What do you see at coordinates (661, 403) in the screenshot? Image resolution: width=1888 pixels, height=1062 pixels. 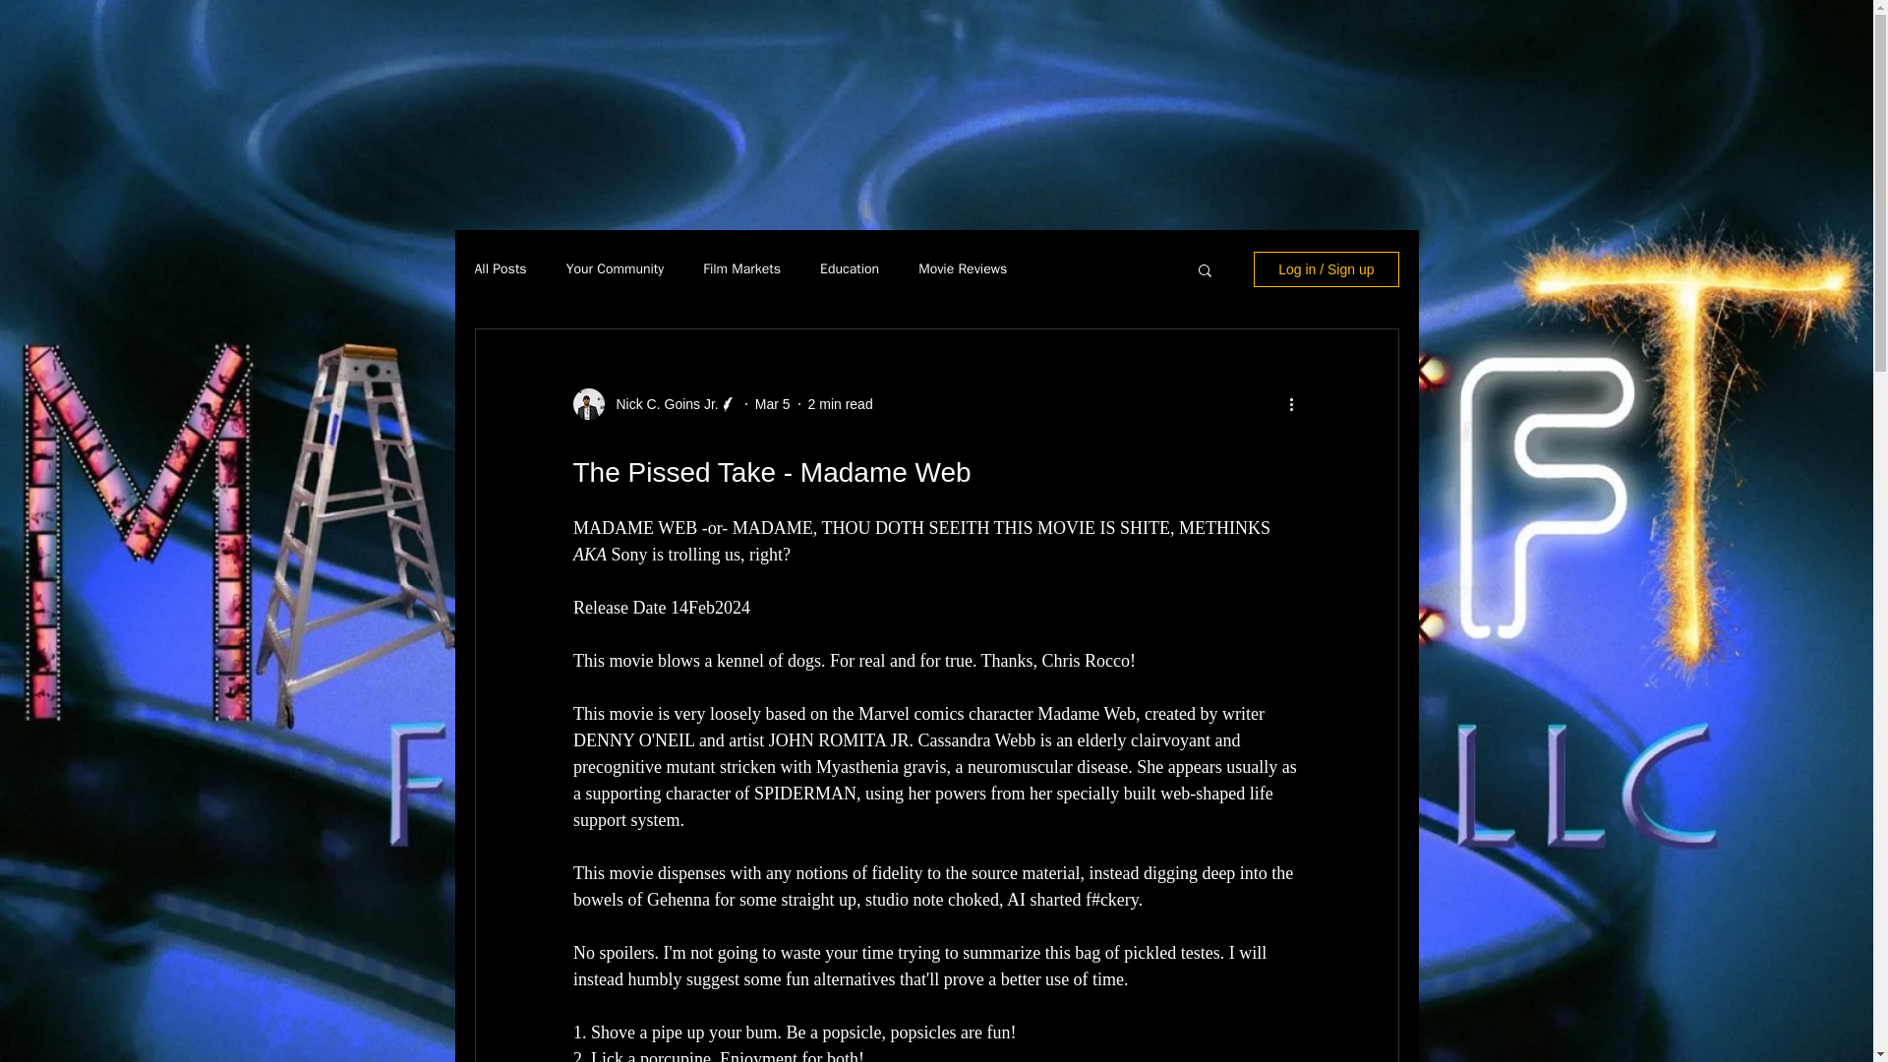 I see `Nick C. Goins Jr. ` at bounding box center [661, 403].